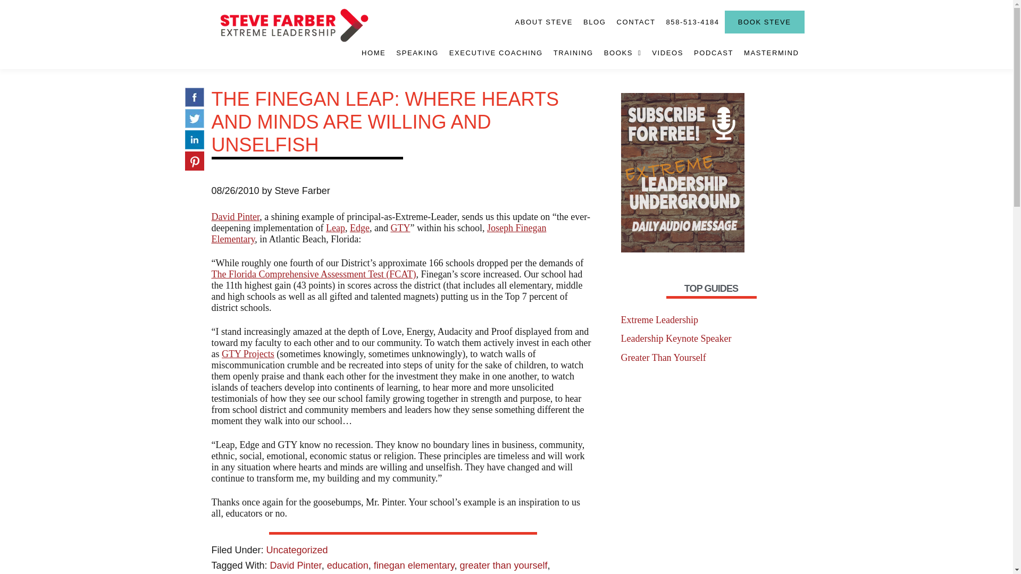  I want to click on Leap, so click(335, 227).